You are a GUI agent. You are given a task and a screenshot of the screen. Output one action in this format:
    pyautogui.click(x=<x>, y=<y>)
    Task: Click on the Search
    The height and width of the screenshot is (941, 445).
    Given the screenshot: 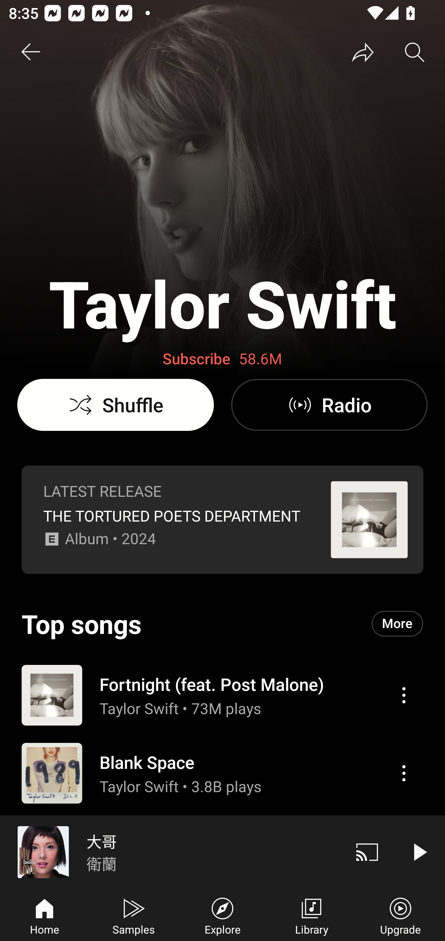 What is the action you would take?
    pyautogui.click(x=415, y=52)
    